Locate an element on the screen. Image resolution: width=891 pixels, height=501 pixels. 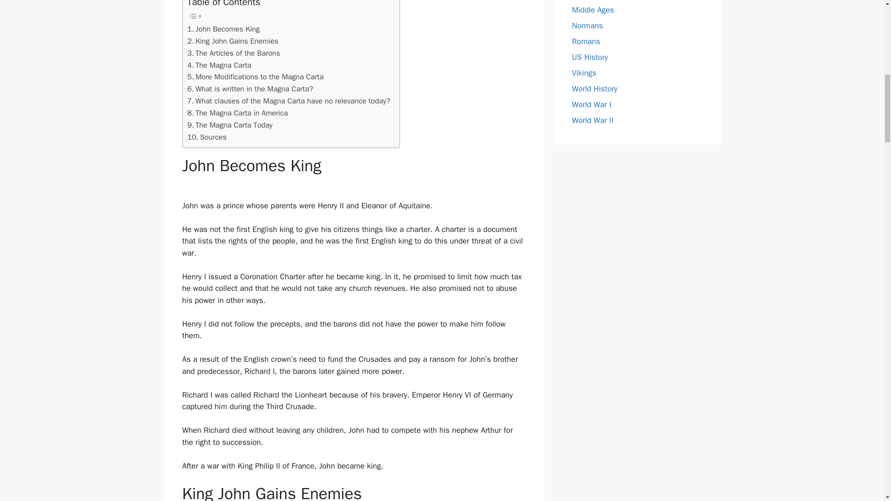
What clauses of the Magna Carta have no relevance today? is located at coordinates (289, 101).